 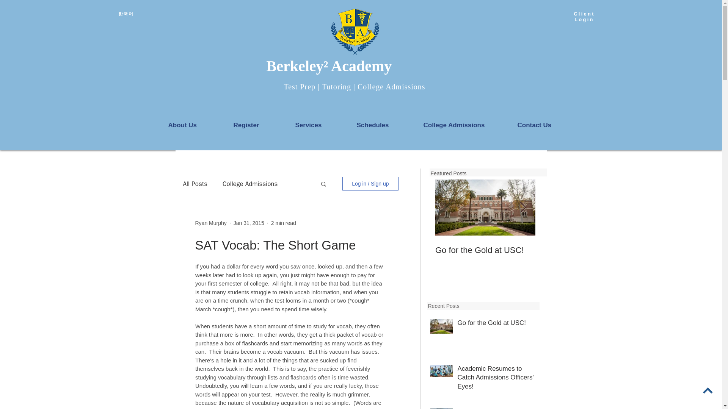 I want to click on Contact Us, so click(x=547, y=125).